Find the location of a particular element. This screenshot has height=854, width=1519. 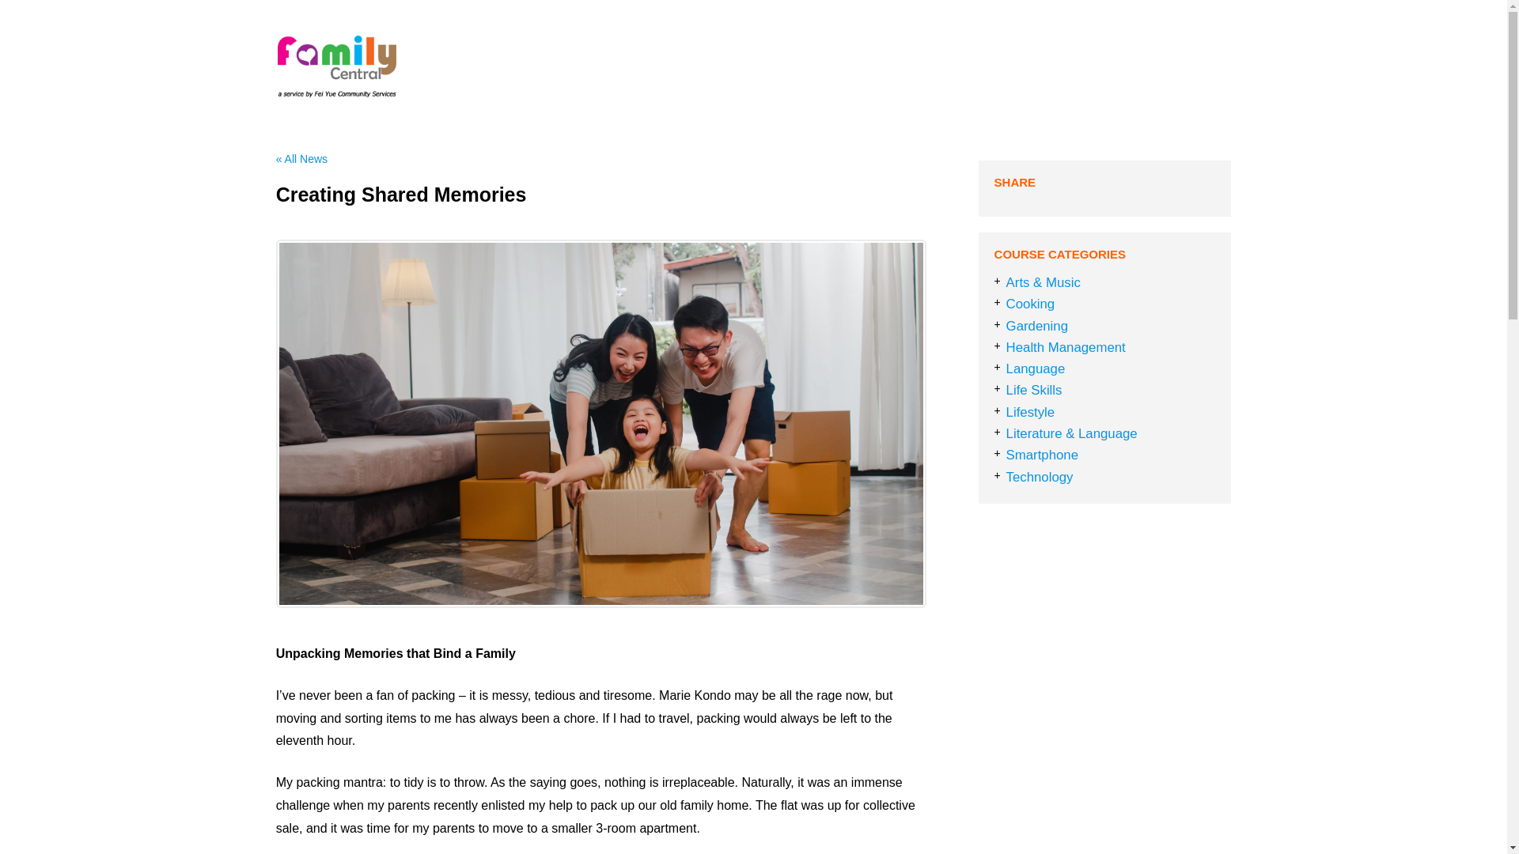

Resources is located at coordinates (997, 66).